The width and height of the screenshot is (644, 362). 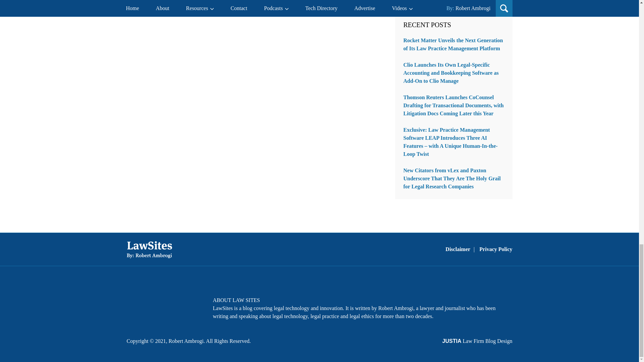 I want to click on LinkedIn, so click(x=170, y=304).